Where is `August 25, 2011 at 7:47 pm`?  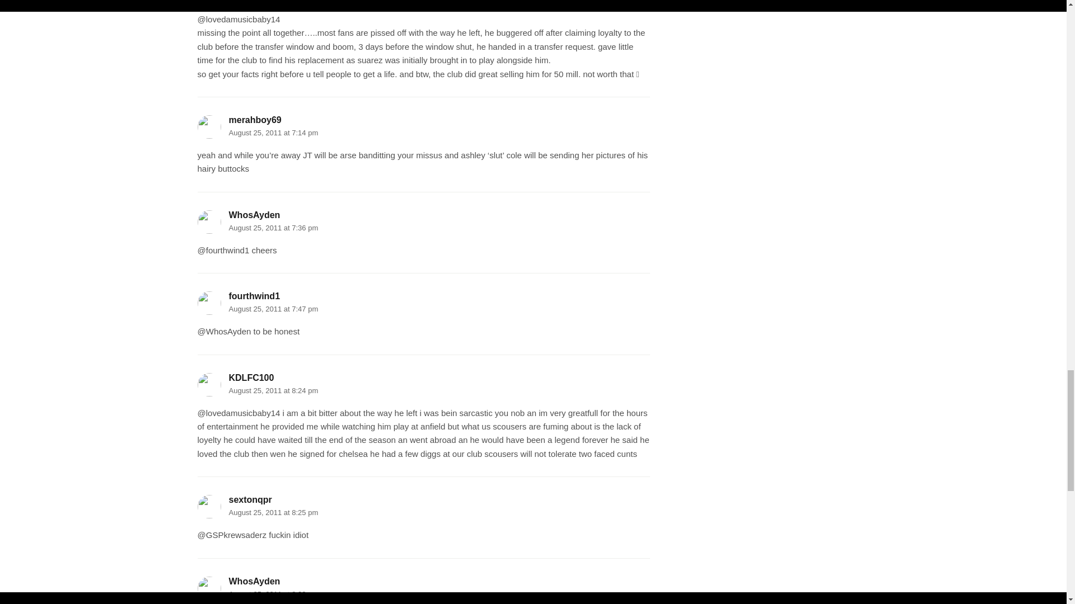
August 25, 2011 at 7:47 pm is located at coordinates (273, 309).